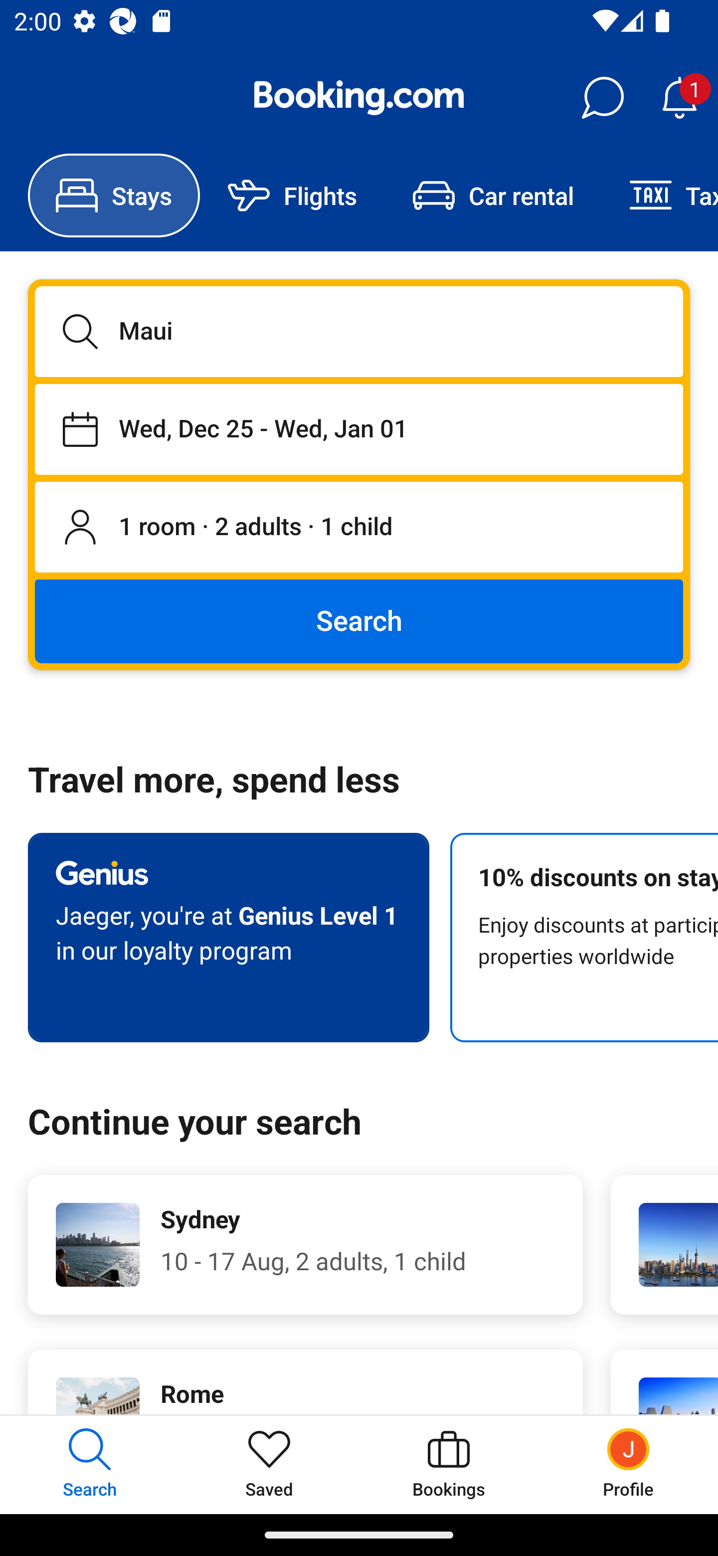  Describe the element at coordinates (305, 1245) in the screenshot. I see `Sydney 10 - 17 Aug, 2 adults, 1 child` at that location.